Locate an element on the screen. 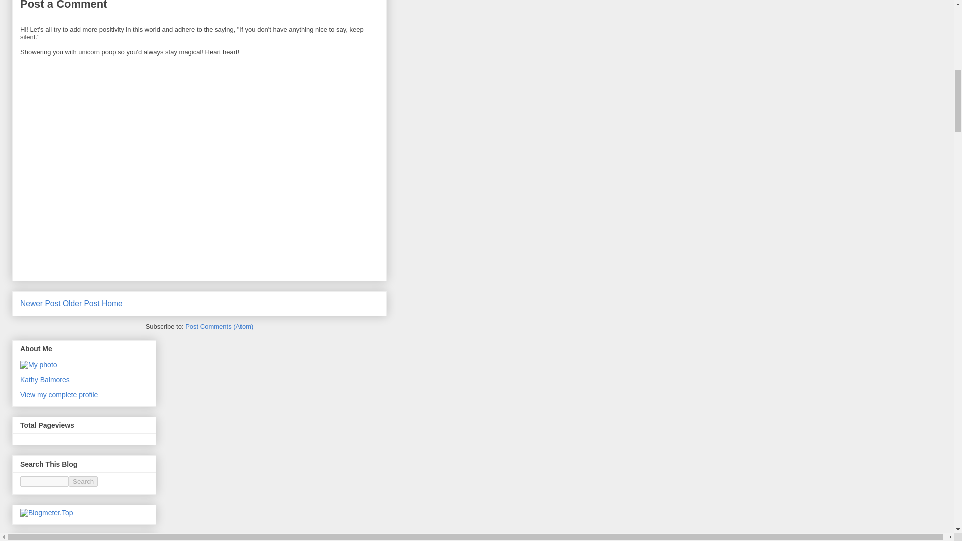 The height and width of the screenshot is (541, 962). Home is located at coordinates (112, 304).